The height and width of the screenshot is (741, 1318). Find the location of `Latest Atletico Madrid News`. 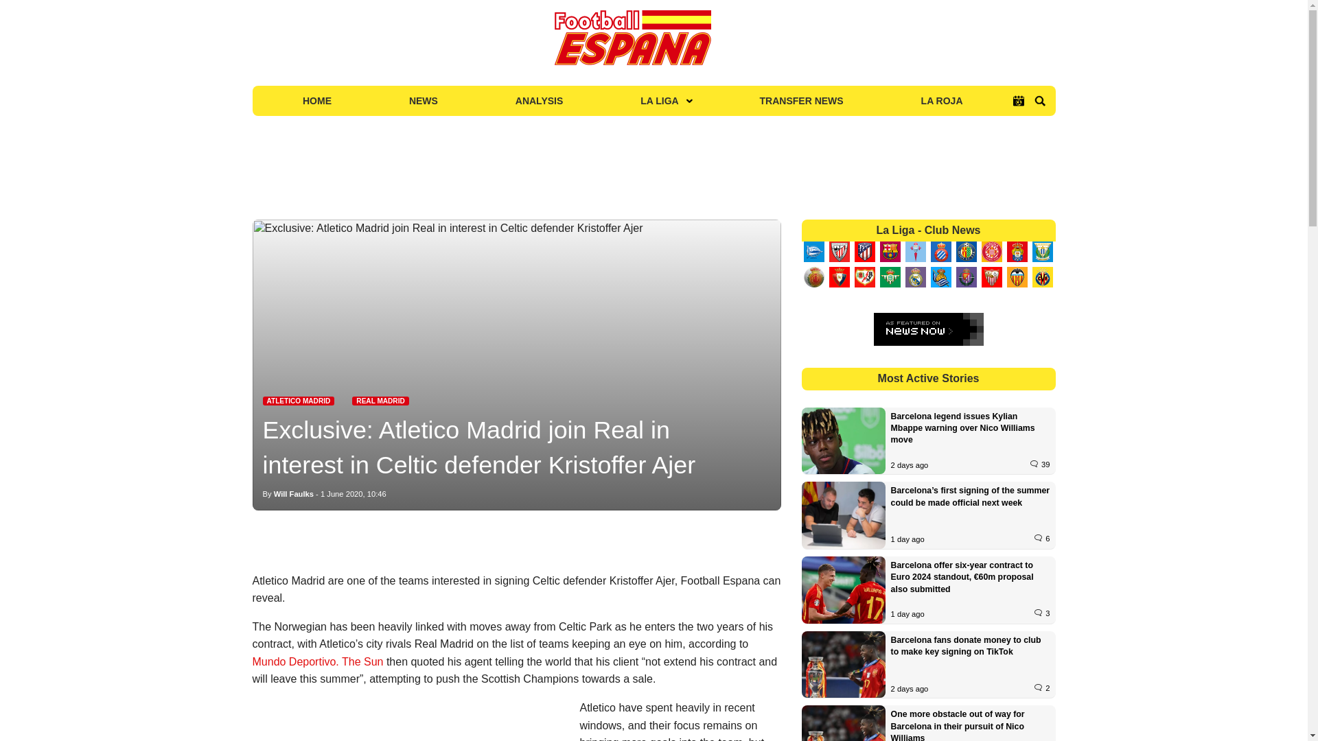

Latest Atletico Madrid News is located at coordinates (298, 401).